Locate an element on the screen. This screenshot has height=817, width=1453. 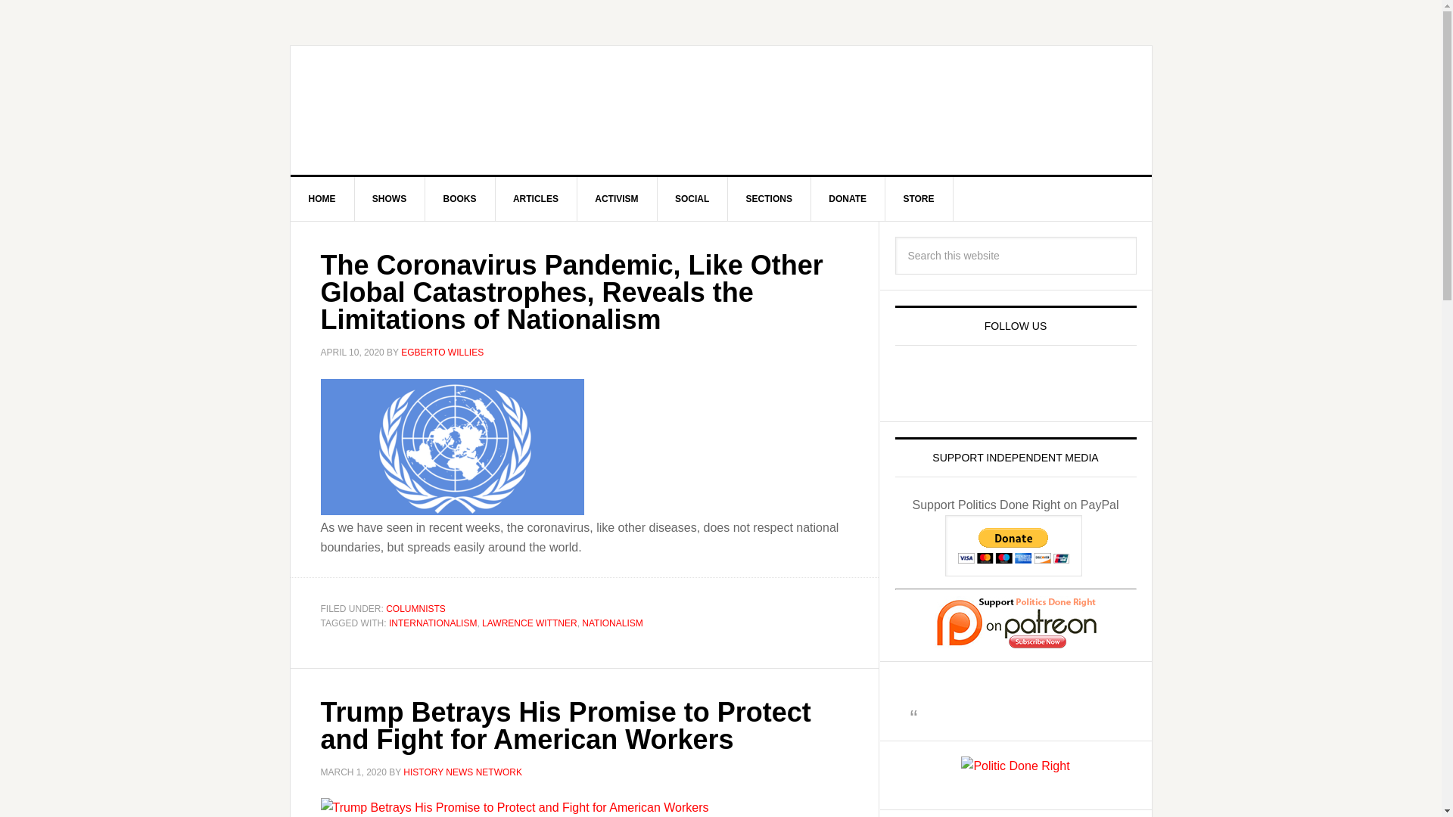
SHOWS is located at coordinates (390, 198).